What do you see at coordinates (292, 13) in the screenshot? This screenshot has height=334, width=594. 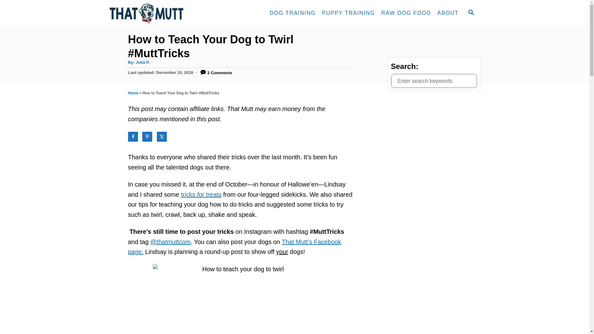 I see `DOG TRAINING` at bounding box center [292, 13].